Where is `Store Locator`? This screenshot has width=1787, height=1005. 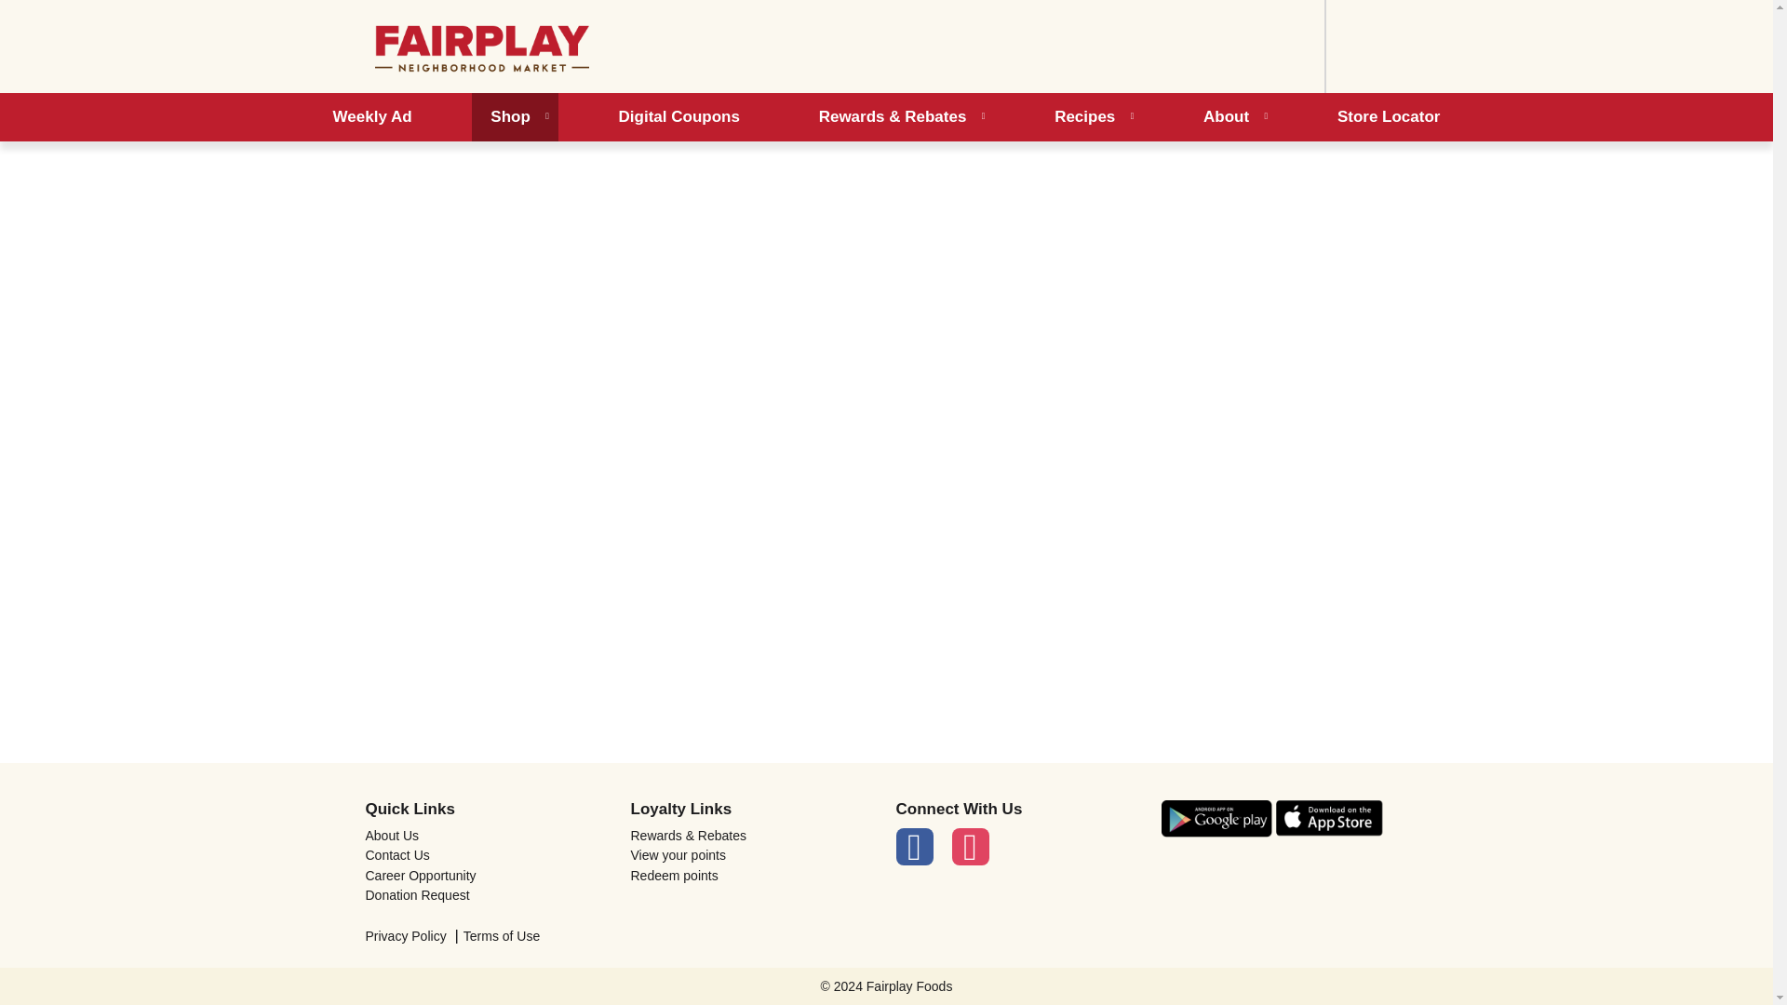
Store Locator is located at coordinates (1389, 117).